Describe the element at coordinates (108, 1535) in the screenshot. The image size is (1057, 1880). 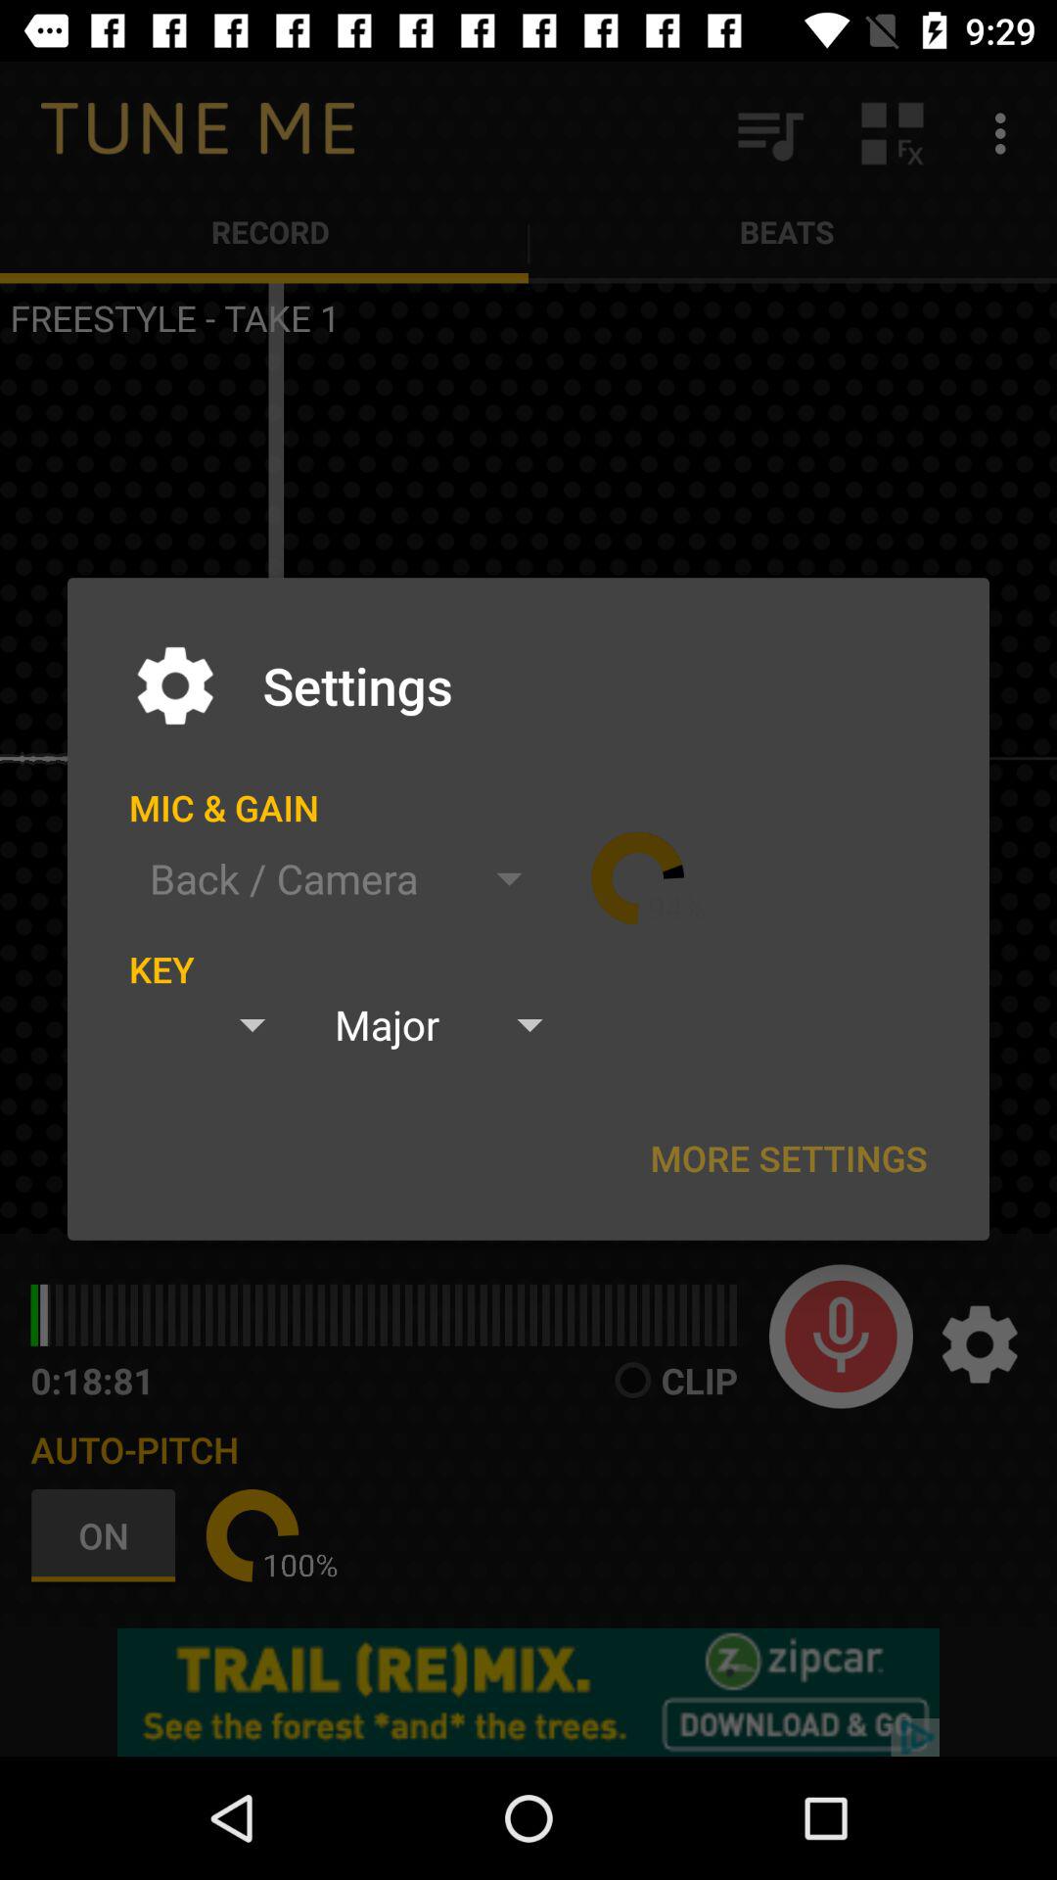
I see `jump until the on` at that location.